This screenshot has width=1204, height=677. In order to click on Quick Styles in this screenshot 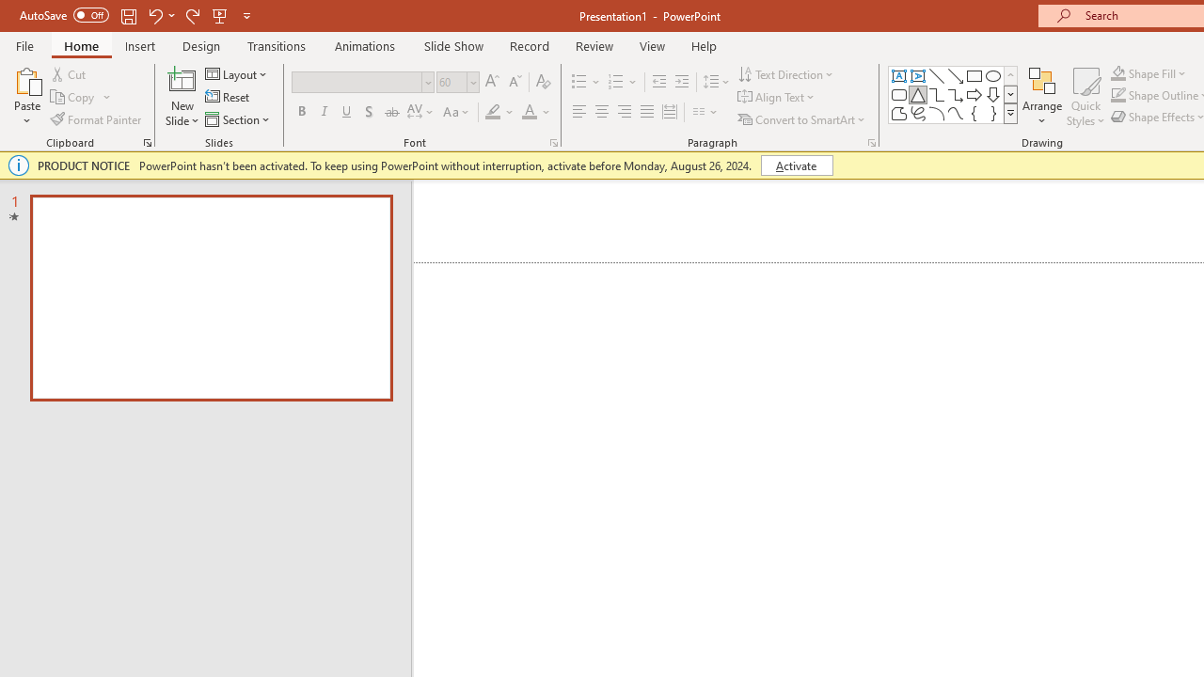, I will do `click(1085, 96)`.